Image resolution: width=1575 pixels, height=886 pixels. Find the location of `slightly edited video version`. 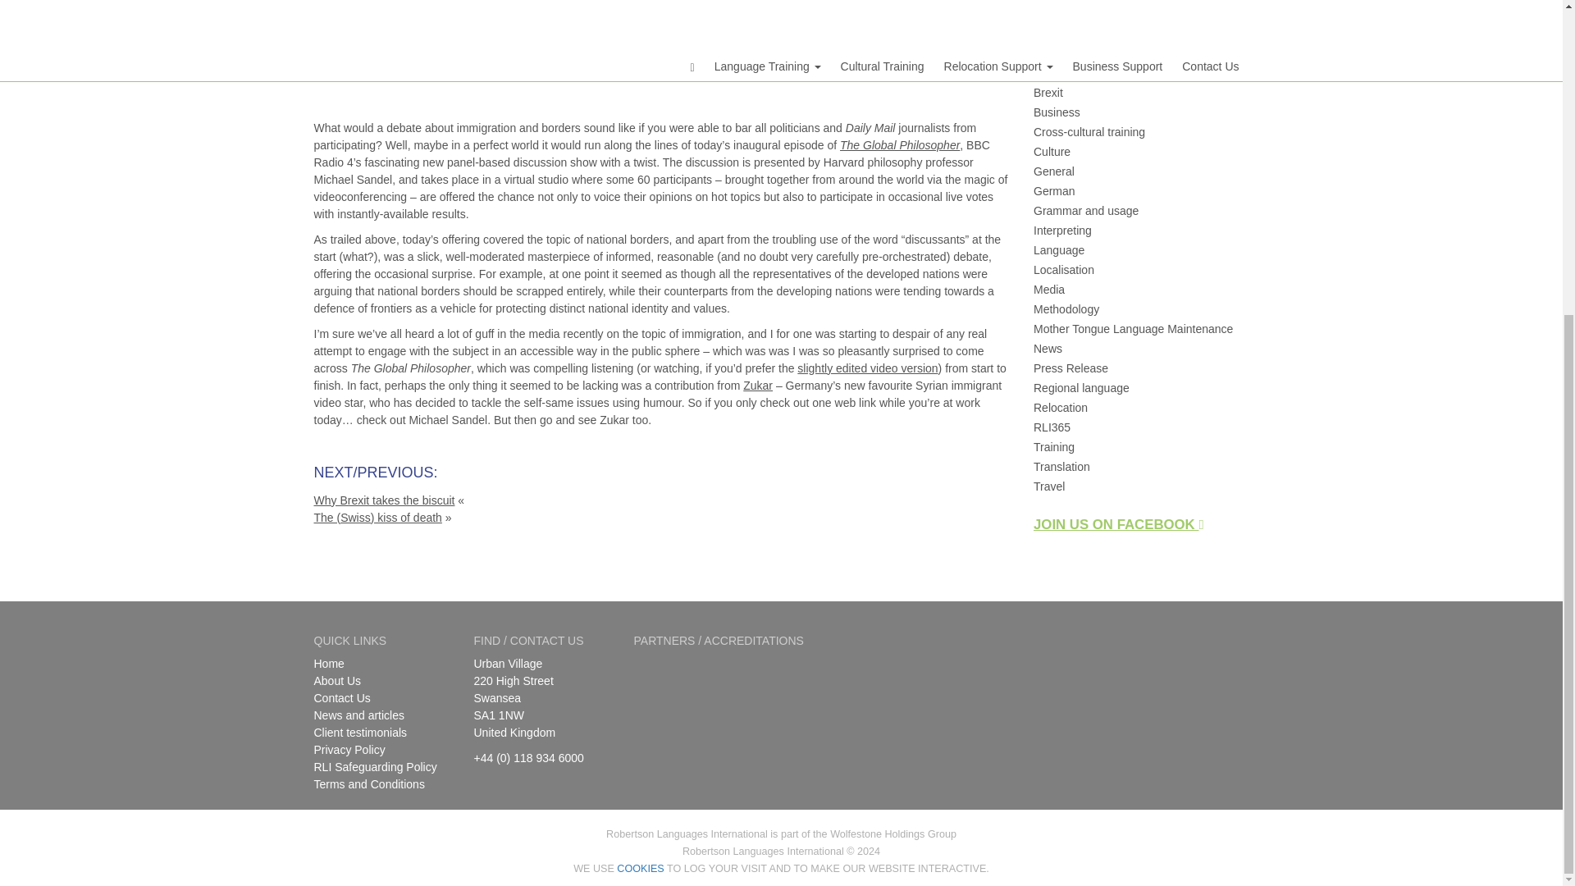

slightly edited video version is located at coordinates (866, 368).